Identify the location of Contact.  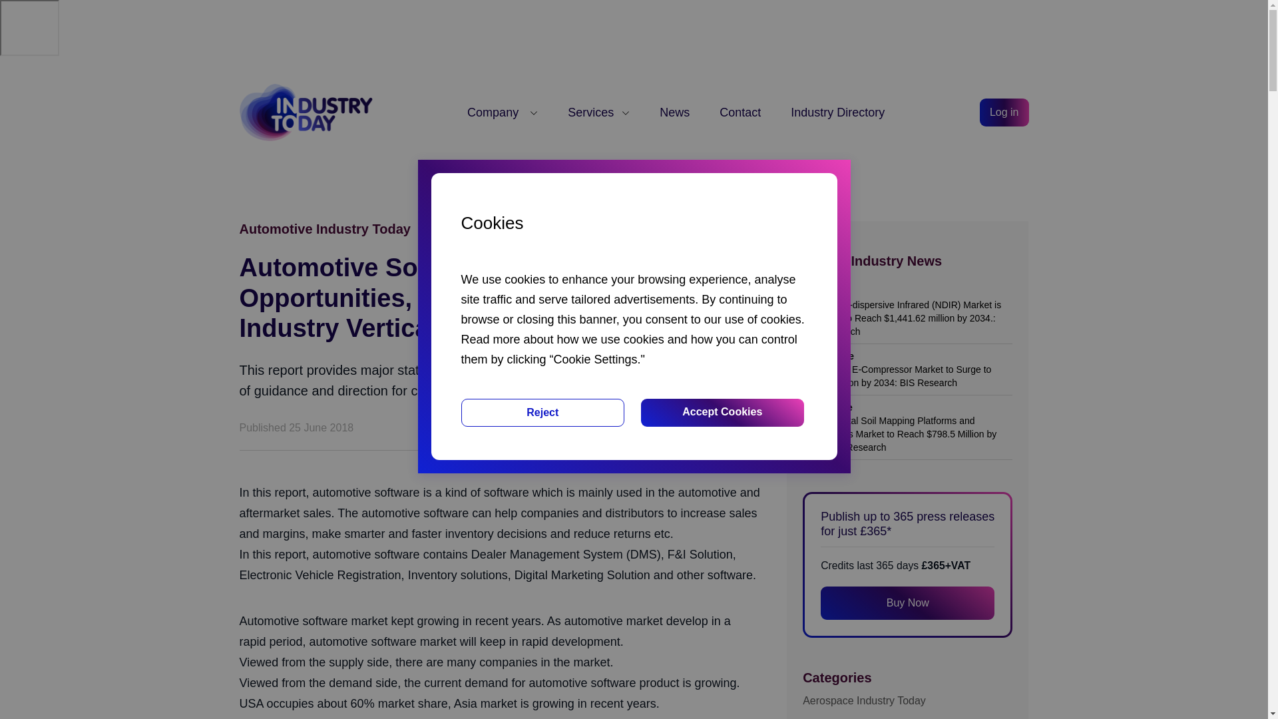
(740, 112).